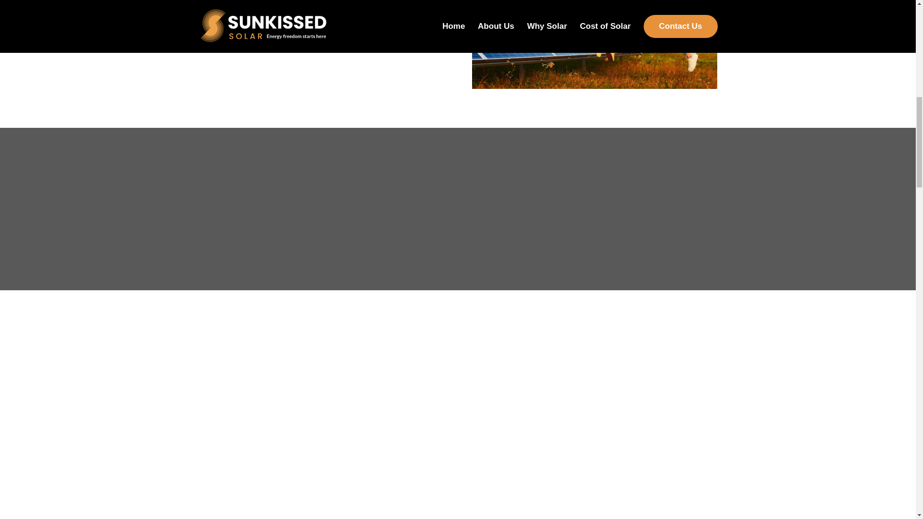  I want to click on Read More, so click(232, 24).